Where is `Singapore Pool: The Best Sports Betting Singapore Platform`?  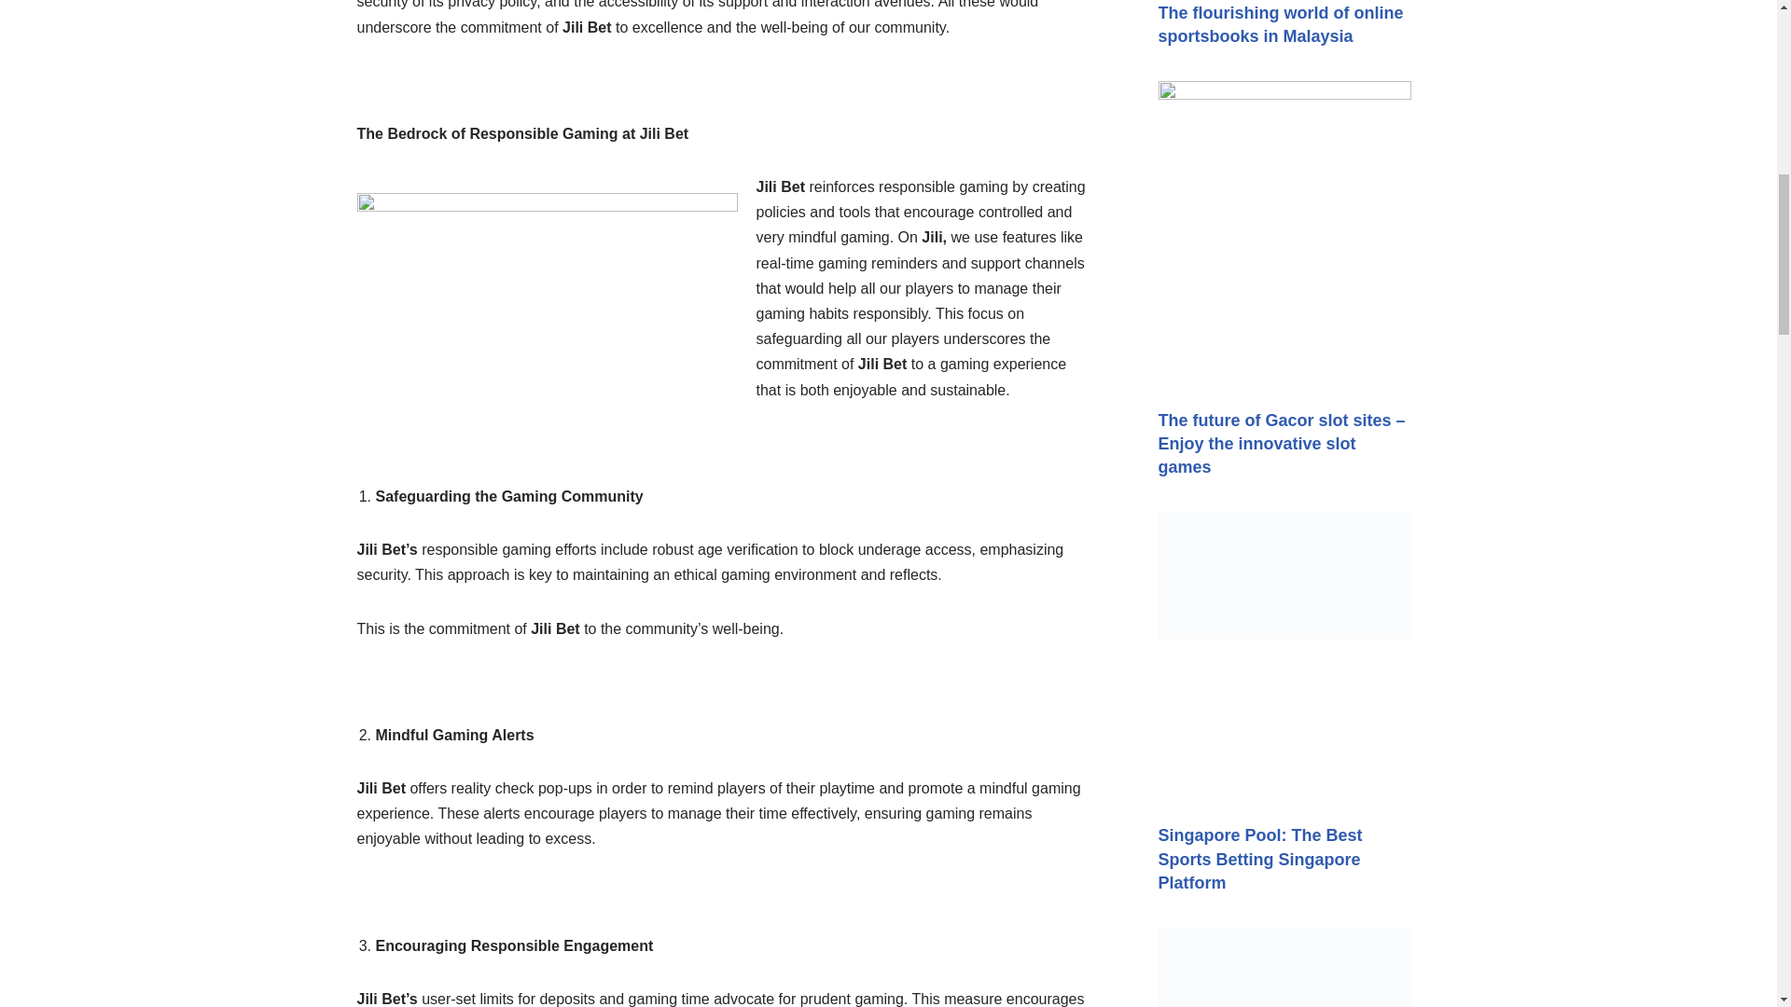
Singapore Pool: The Best Sports Betting Singapore Platform is located at coordinates (1261, 858).